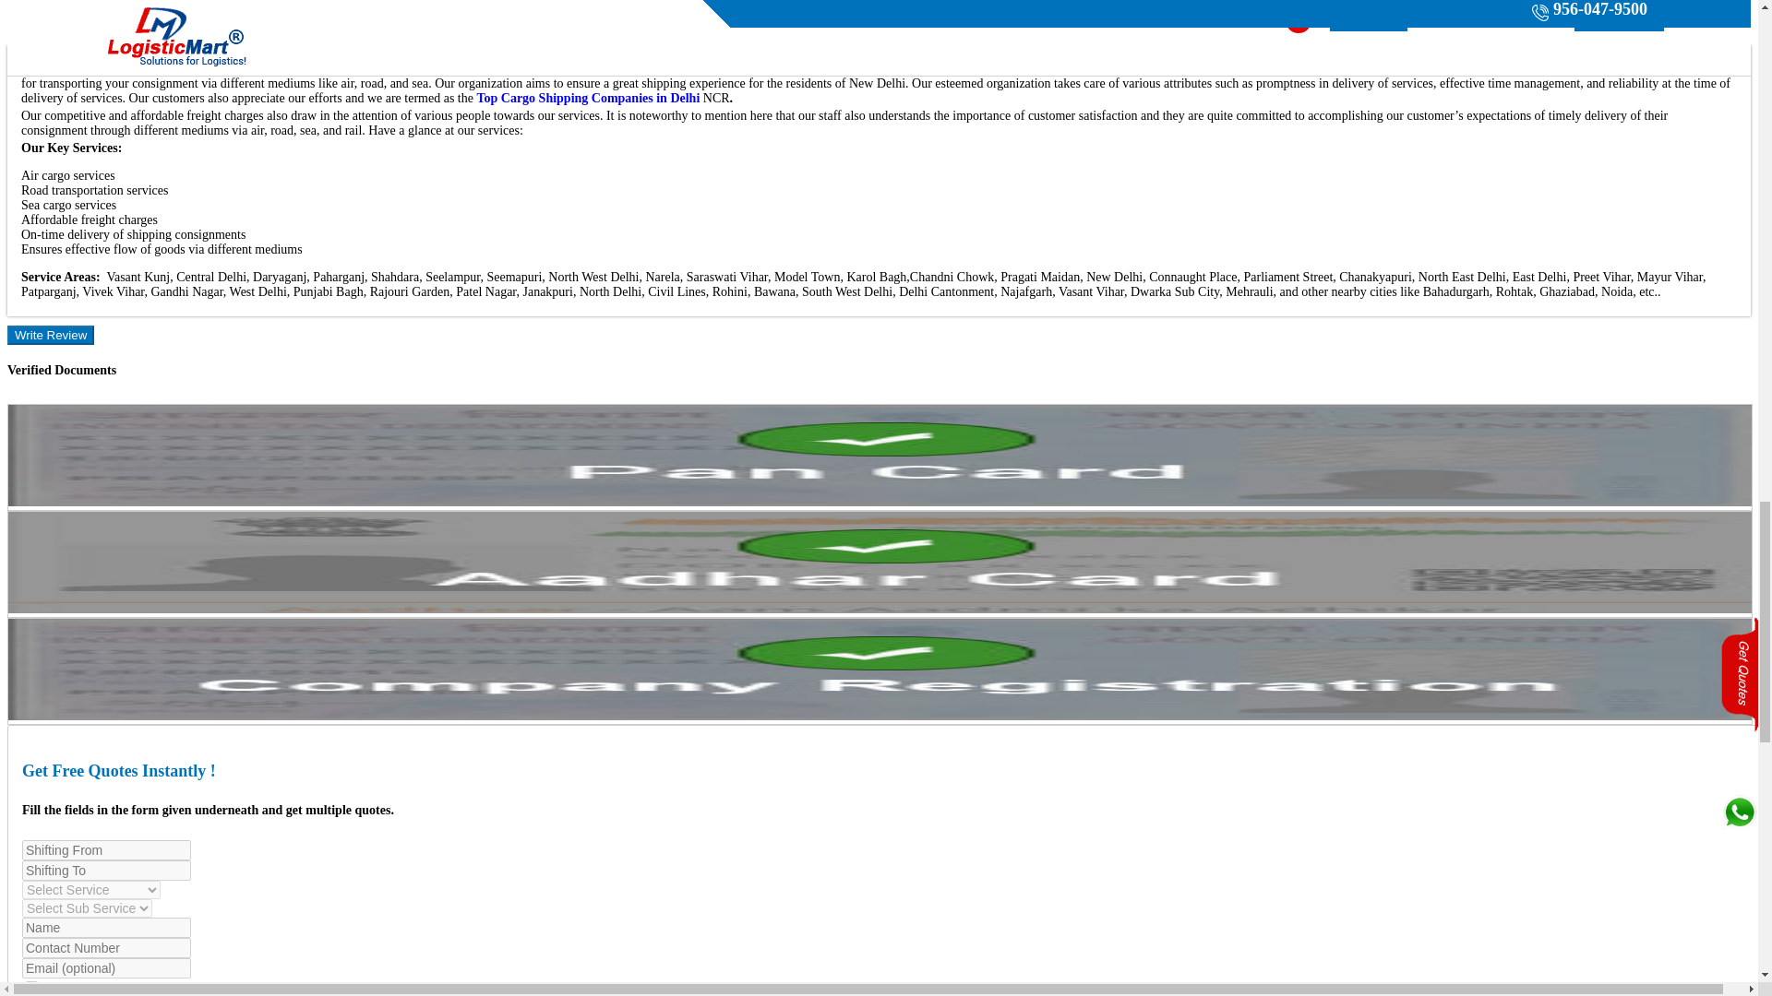  Describe the element at coordinates (31, 987) in the screenshot. I see `on` at that location.